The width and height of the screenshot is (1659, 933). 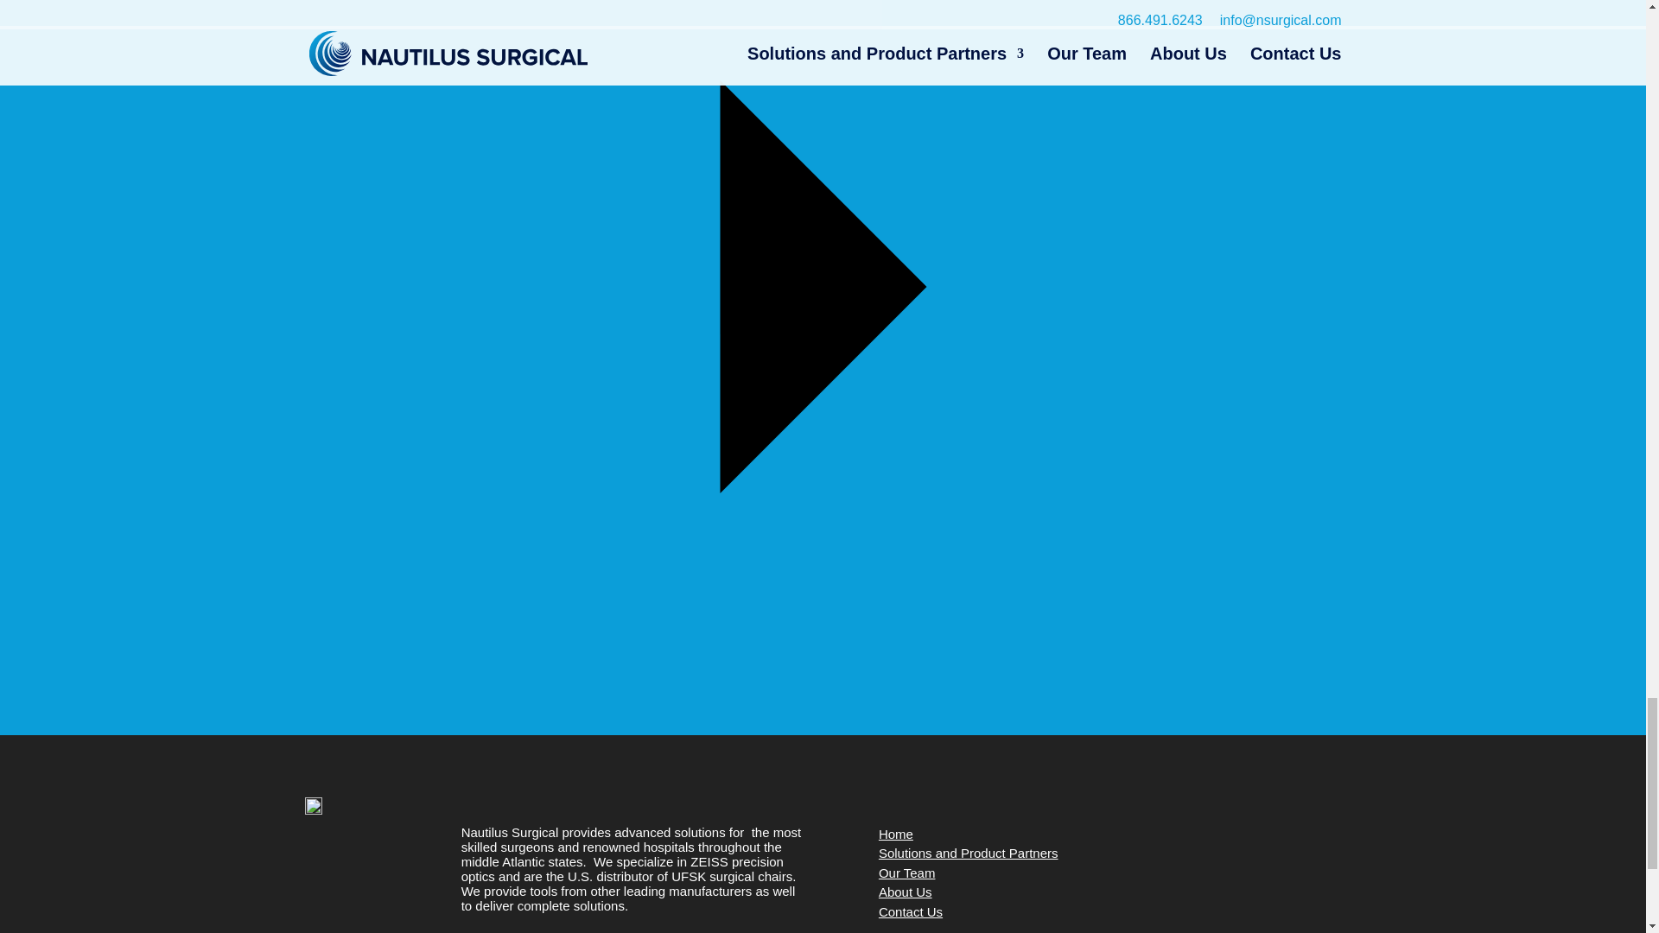 I want to click on Solutions and Product Partners, so click(x=968, y=852).